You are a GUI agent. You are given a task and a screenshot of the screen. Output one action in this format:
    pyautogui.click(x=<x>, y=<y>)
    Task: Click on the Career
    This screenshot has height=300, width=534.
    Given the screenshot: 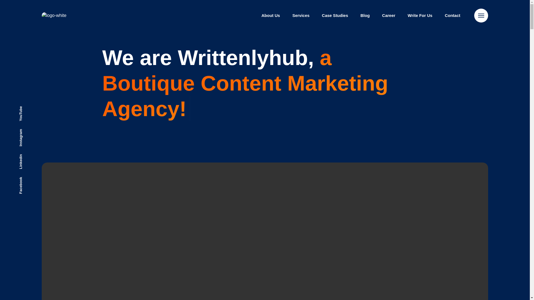 What is the action you would take?
    pyautogui.click(x=389, y=15)
    